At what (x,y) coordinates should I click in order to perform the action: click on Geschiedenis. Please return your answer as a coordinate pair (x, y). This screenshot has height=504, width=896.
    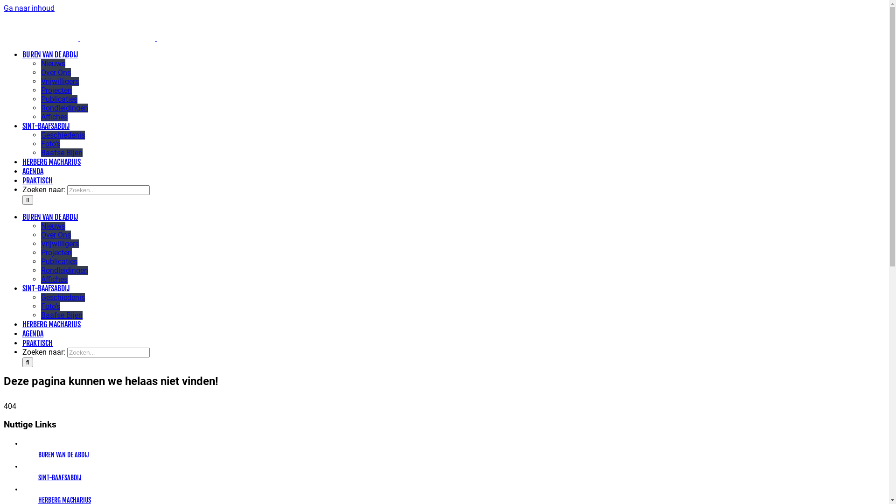
    Looking at the image, I should click on (63, 298).